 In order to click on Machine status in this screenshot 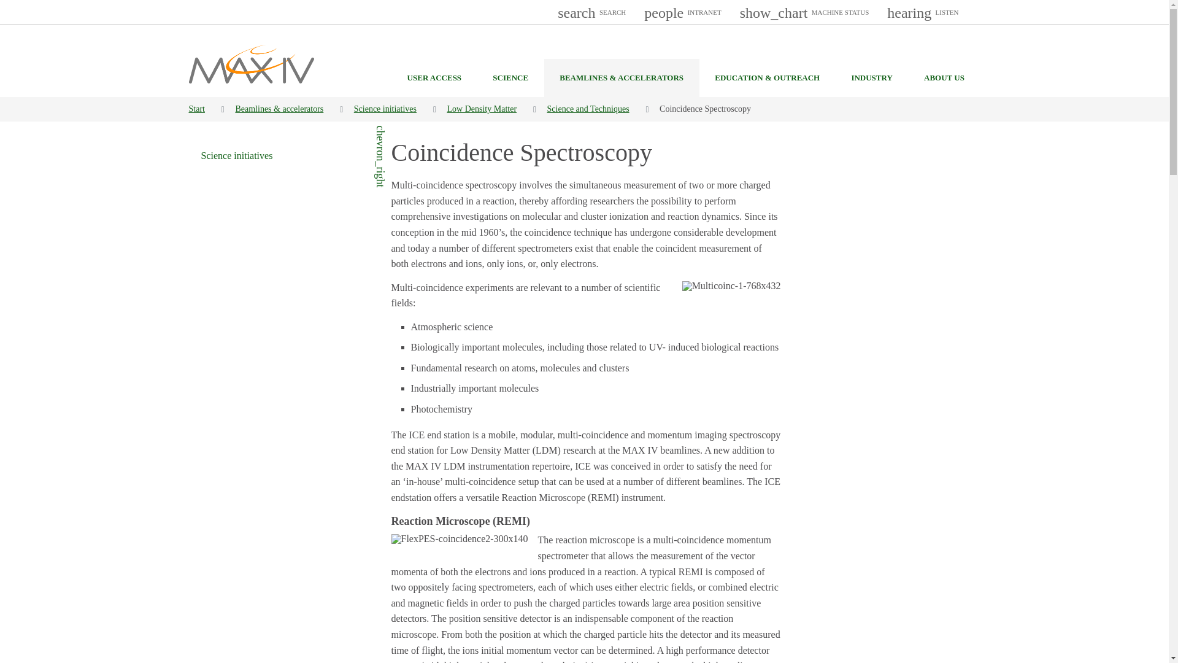, I will do `click(804, 12)`.